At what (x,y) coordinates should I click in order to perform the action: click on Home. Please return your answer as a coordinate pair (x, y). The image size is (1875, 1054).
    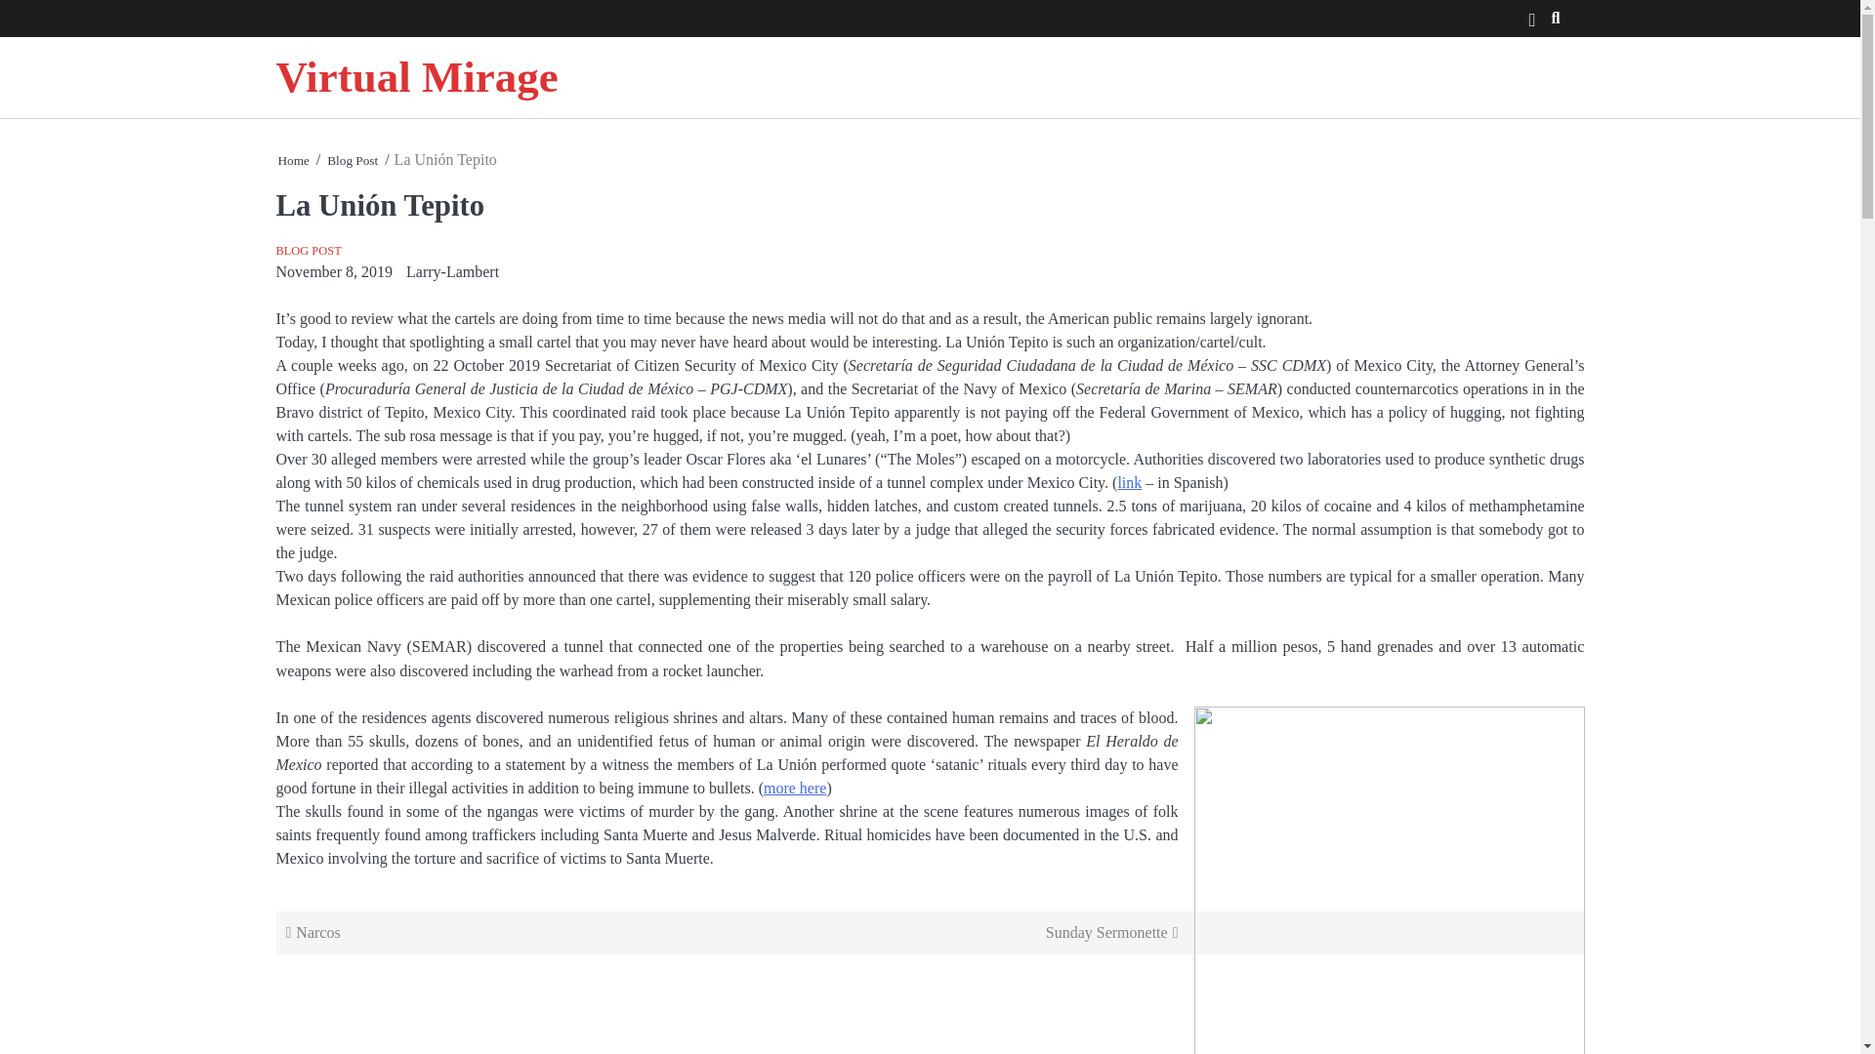
    Looking at the image, I should click on (293, 160).